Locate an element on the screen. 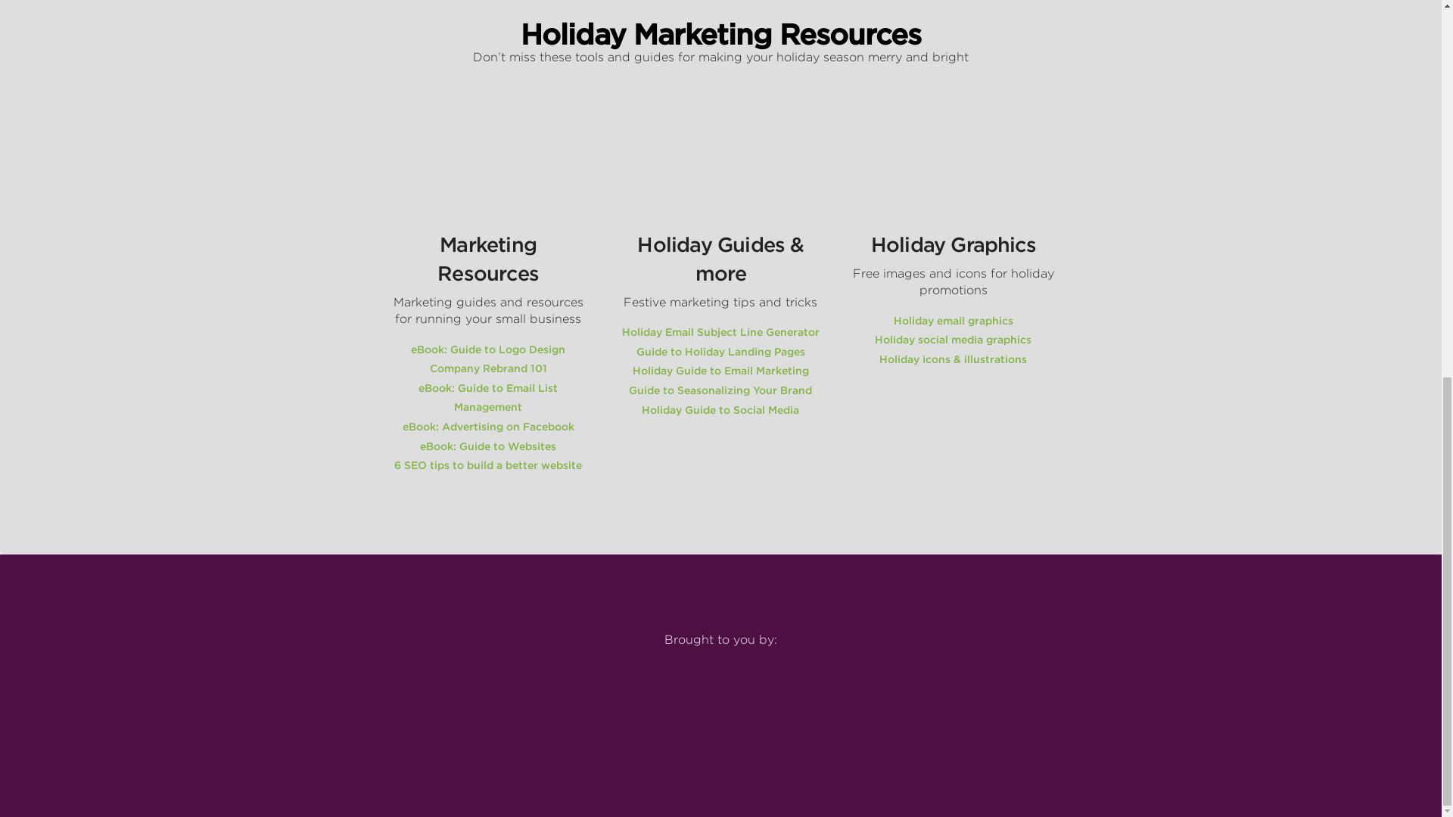  6 SEO tips to build a better website is located at coordinates (487, 464).